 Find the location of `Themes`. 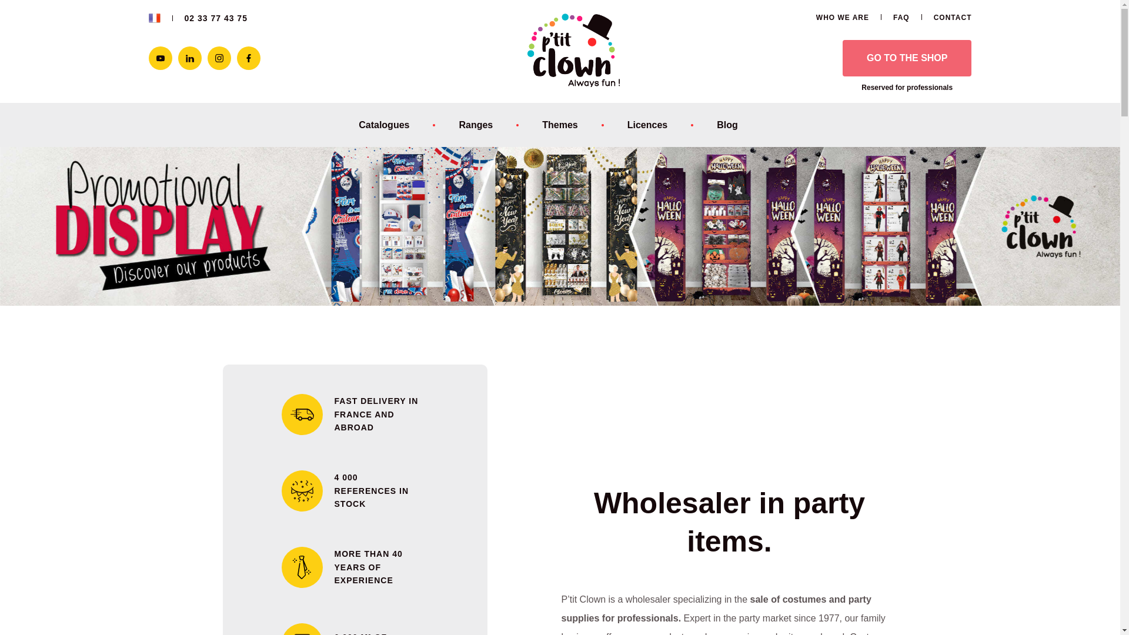

Themes is located at coordinates (572, 125).